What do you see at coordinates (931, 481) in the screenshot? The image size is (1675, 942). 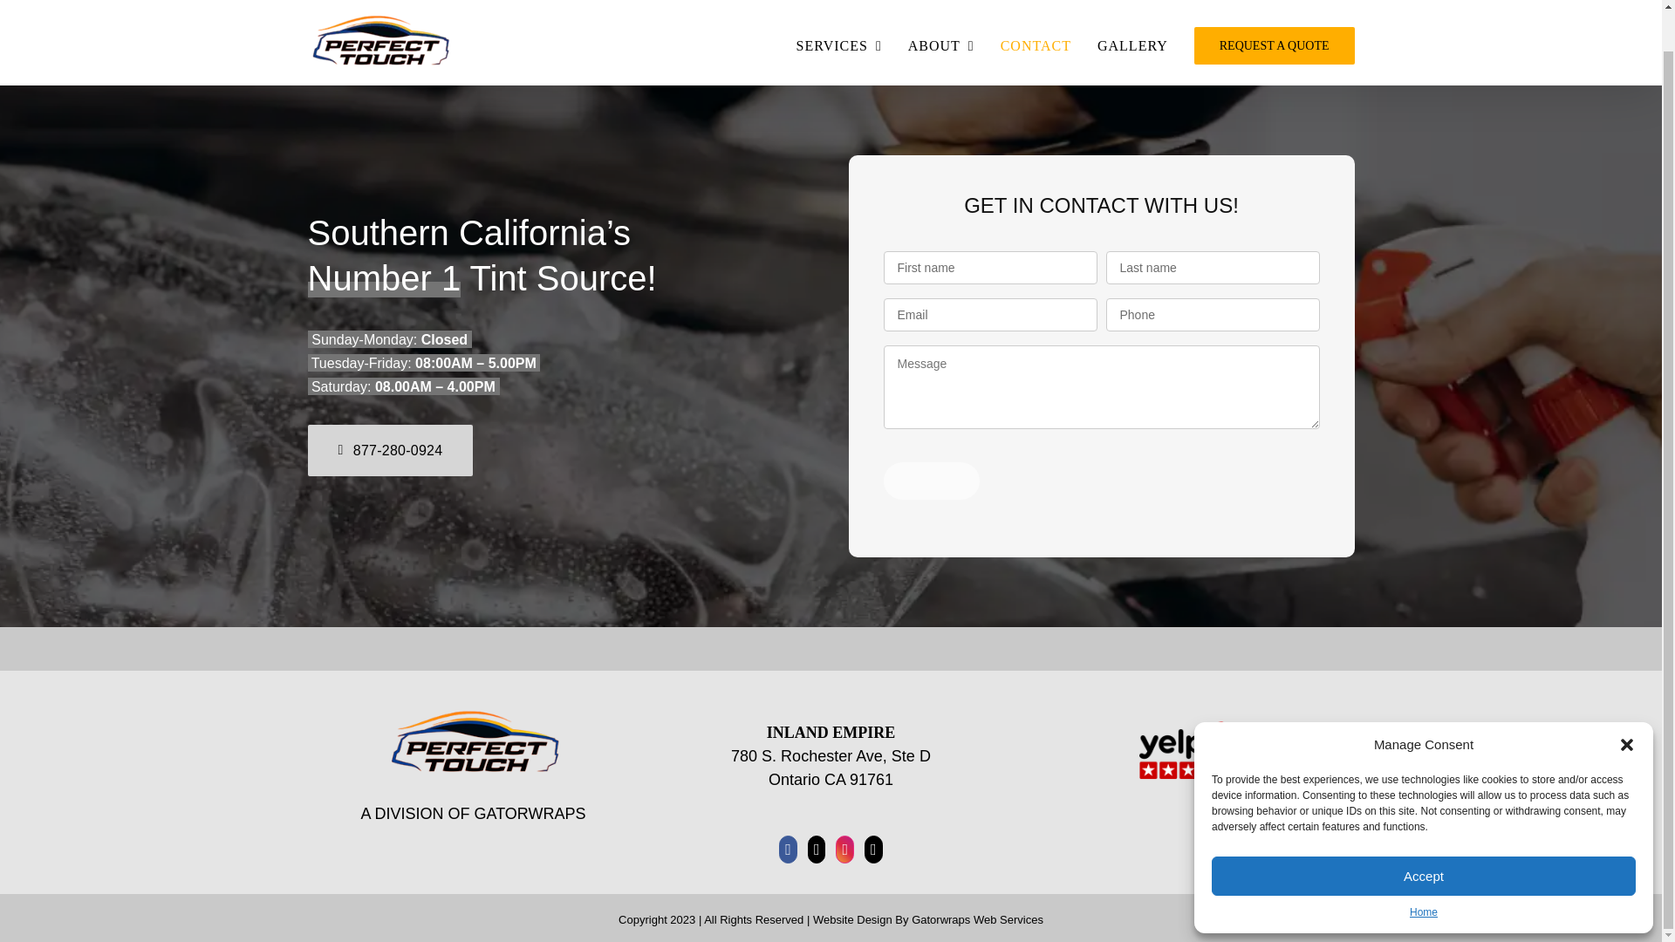 I see `Submit` at bounding box center [931, 481].